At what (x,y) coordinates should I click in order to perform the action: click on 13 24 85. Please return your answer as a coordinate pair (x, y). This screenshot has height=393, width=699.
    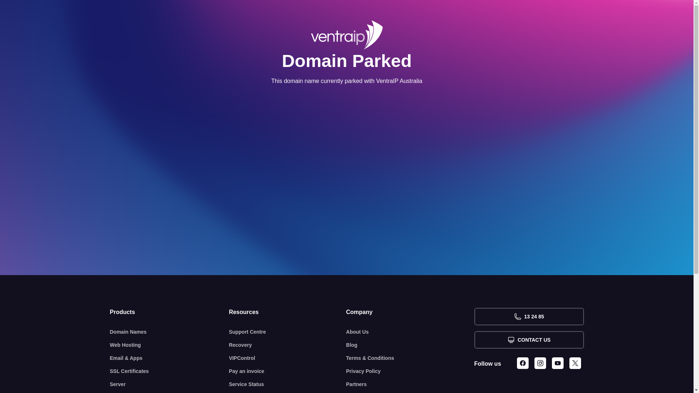
    Looking at the image, I should click on (529, 317).